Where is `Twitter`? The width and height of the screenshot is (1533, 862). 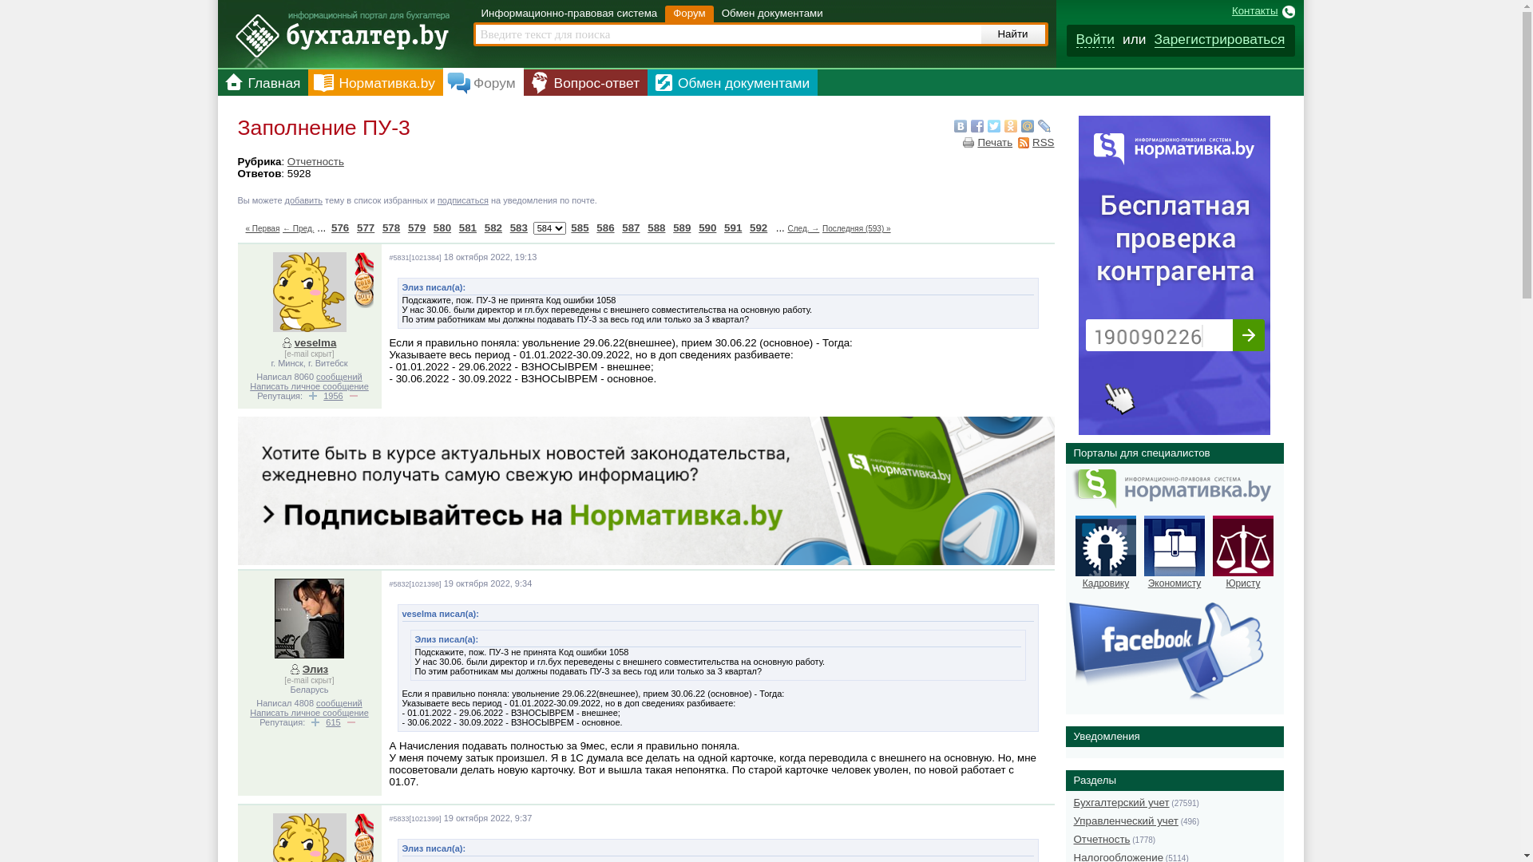
Twitter is located at coordinates (993, 126).